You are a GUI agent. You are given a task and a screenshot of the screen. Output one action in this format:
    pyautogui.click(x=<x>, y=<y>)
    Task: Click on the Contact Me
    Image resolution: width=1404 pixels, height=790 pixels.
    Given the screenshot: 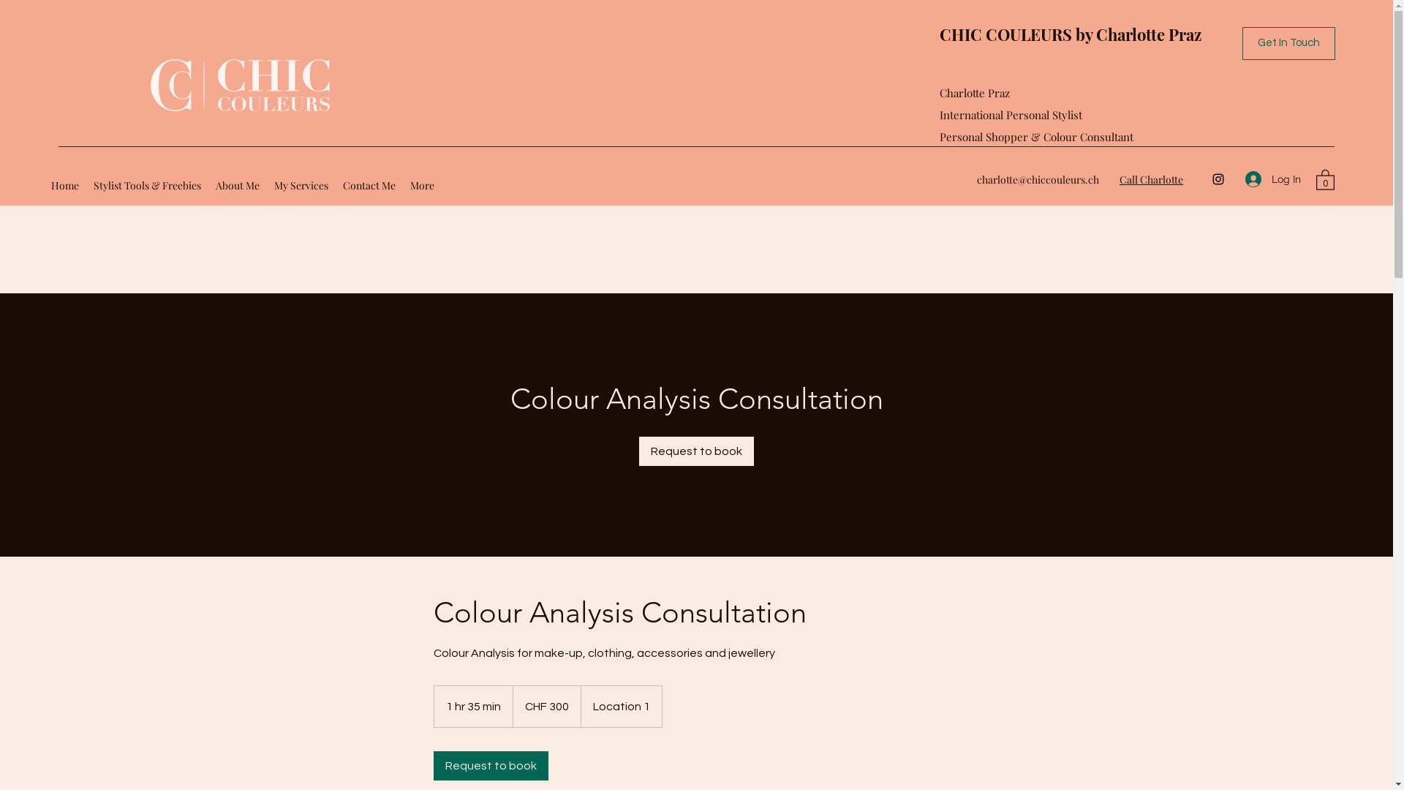 What is the action you would take?
    pyautogui.click(x=369, y=186)
    